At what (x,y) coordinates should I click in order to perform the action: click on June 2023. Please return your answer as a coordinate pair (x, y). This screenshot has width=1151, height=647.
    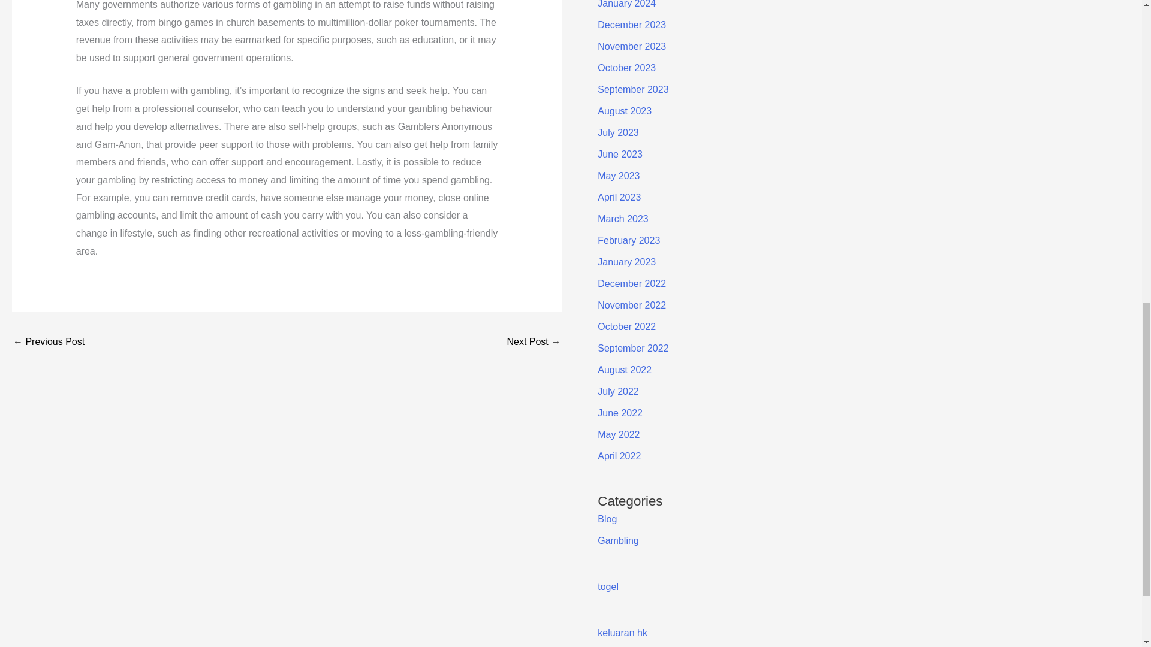
    Looking at the image, I should click on (620, 154).